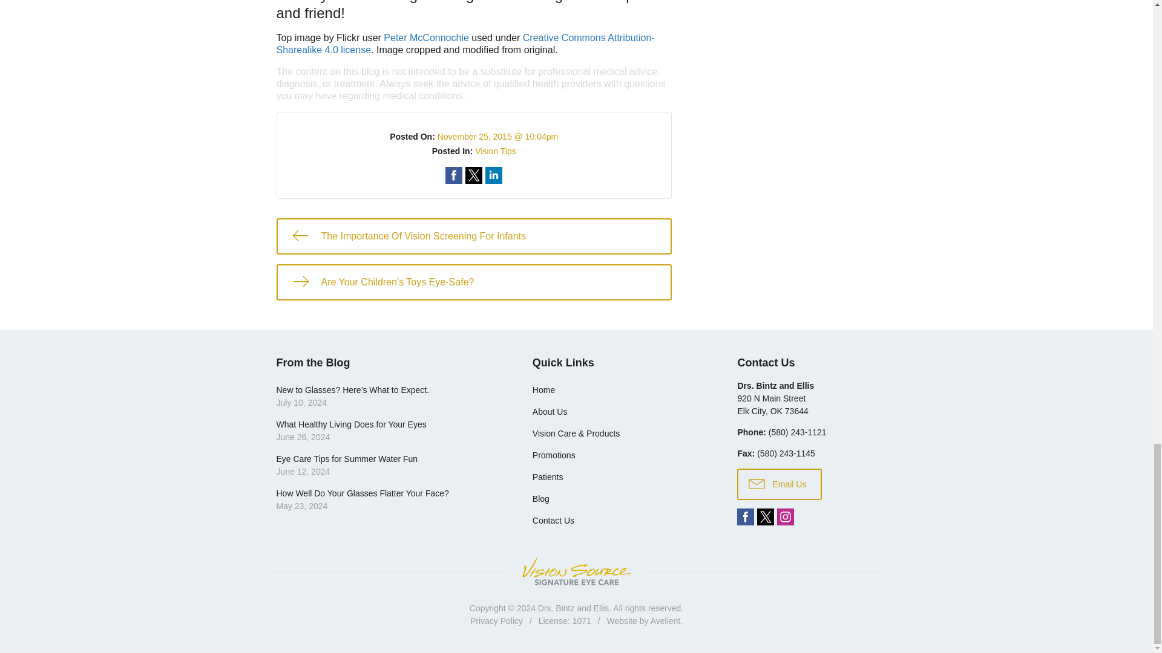 The width and height of the screenshot is (1162, 653). What do you see at coordinates (772, 404) in the screenshot?
I see `Open this address in Google Maps` at bounding box center [772, 404].